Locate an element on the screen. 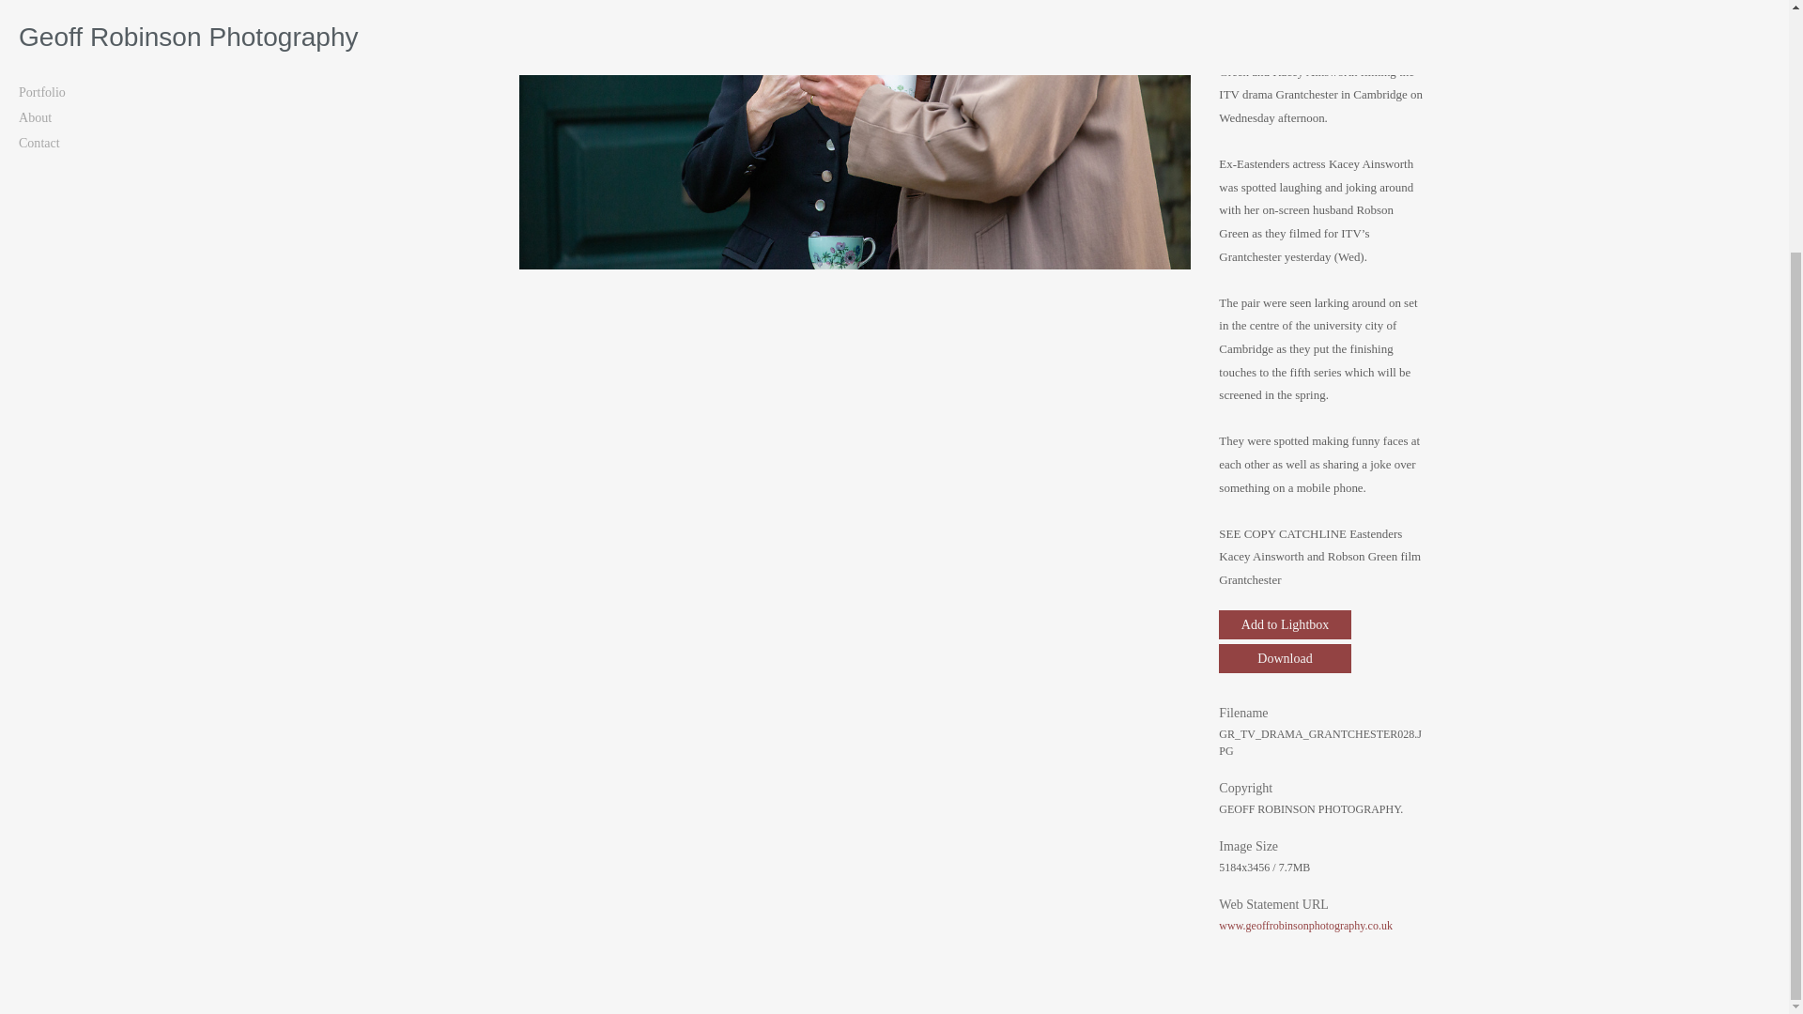  Add to Lightbox is located at coordinates (1285, 625).